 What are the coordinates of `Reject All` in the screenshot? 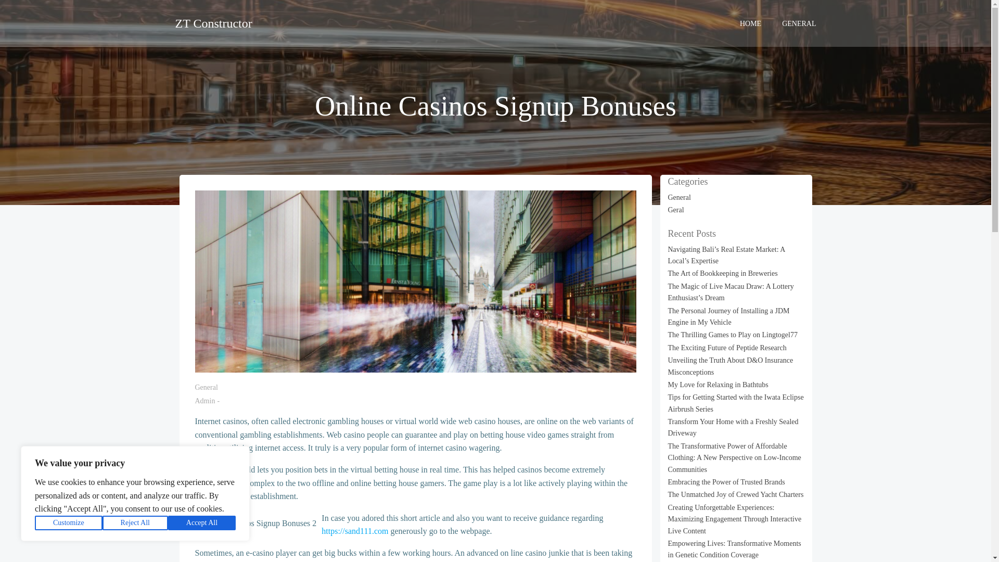 It's located at (135, 523).